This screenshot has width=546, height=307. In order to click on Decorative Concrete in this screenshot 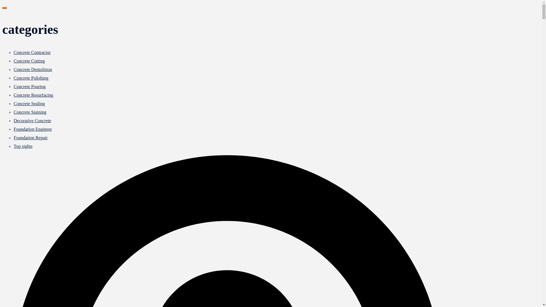, I will do `click(32, 121)`.